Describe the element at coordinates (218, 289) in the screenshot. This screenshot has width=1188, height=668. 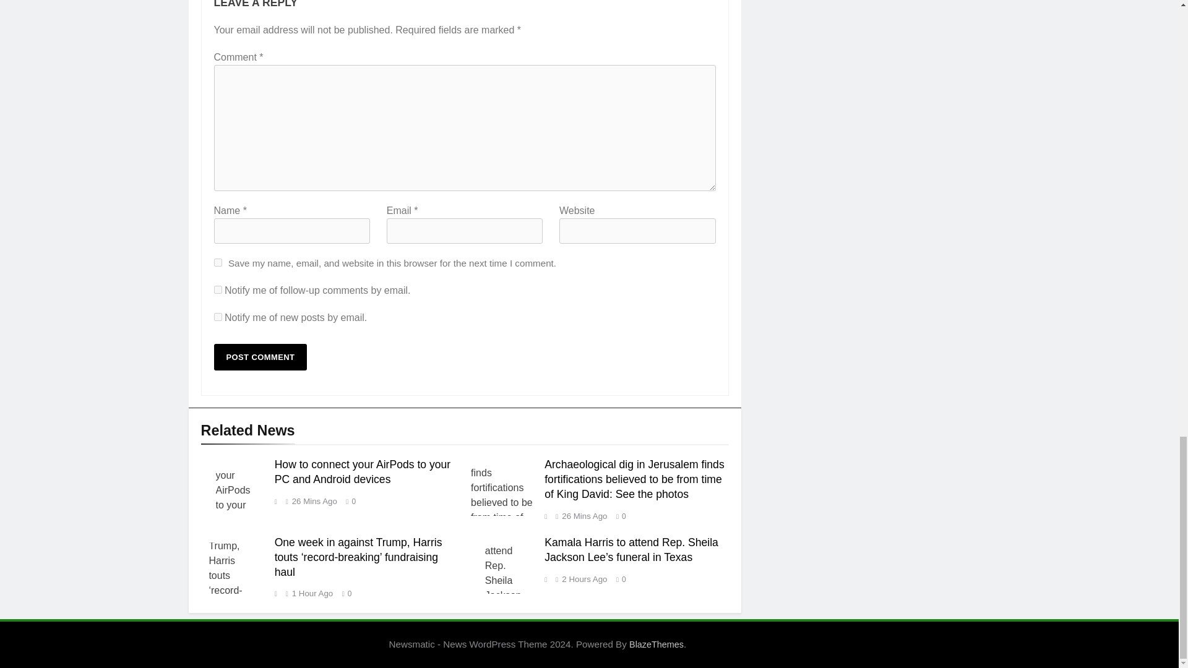
I see `subscribe` at that location.